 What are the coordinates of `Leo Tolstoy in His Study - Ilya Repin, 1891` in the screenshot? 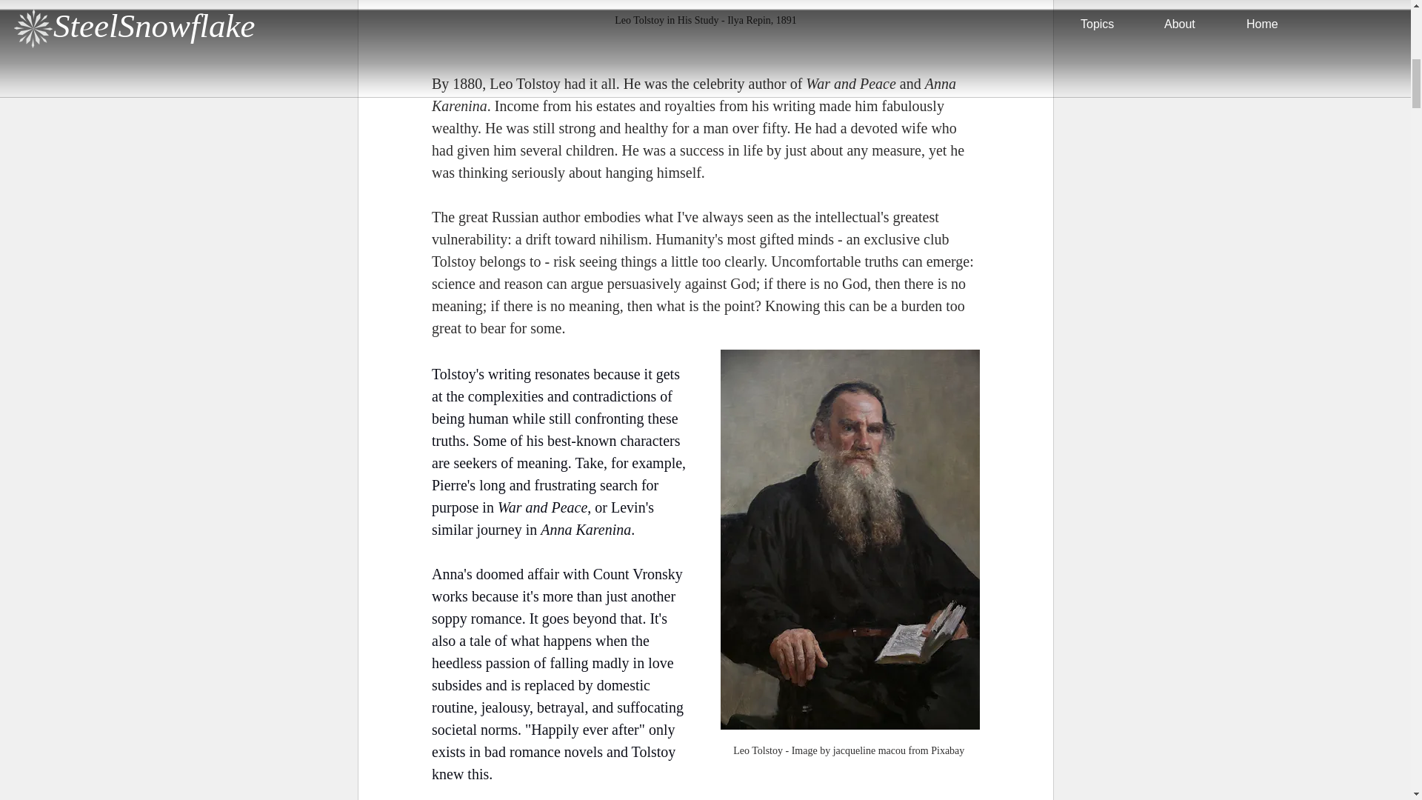 It's located at (705, 21).